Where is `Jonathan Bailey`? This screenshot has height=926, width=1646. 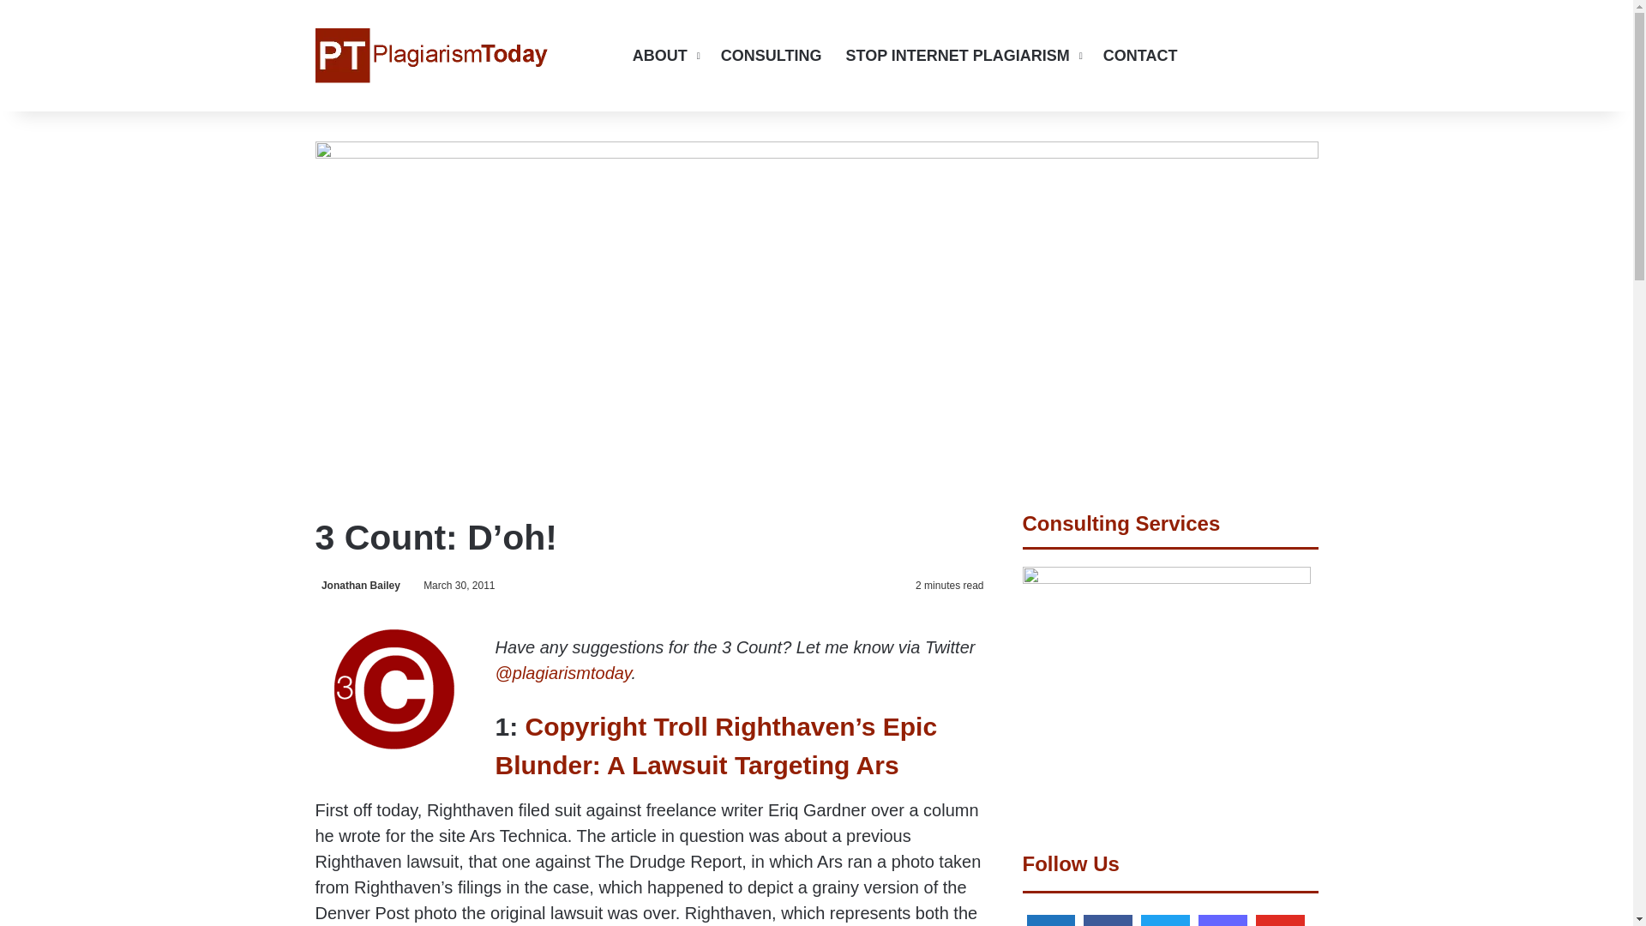 Jonathan Bailey is located at coordinates (357, 586).